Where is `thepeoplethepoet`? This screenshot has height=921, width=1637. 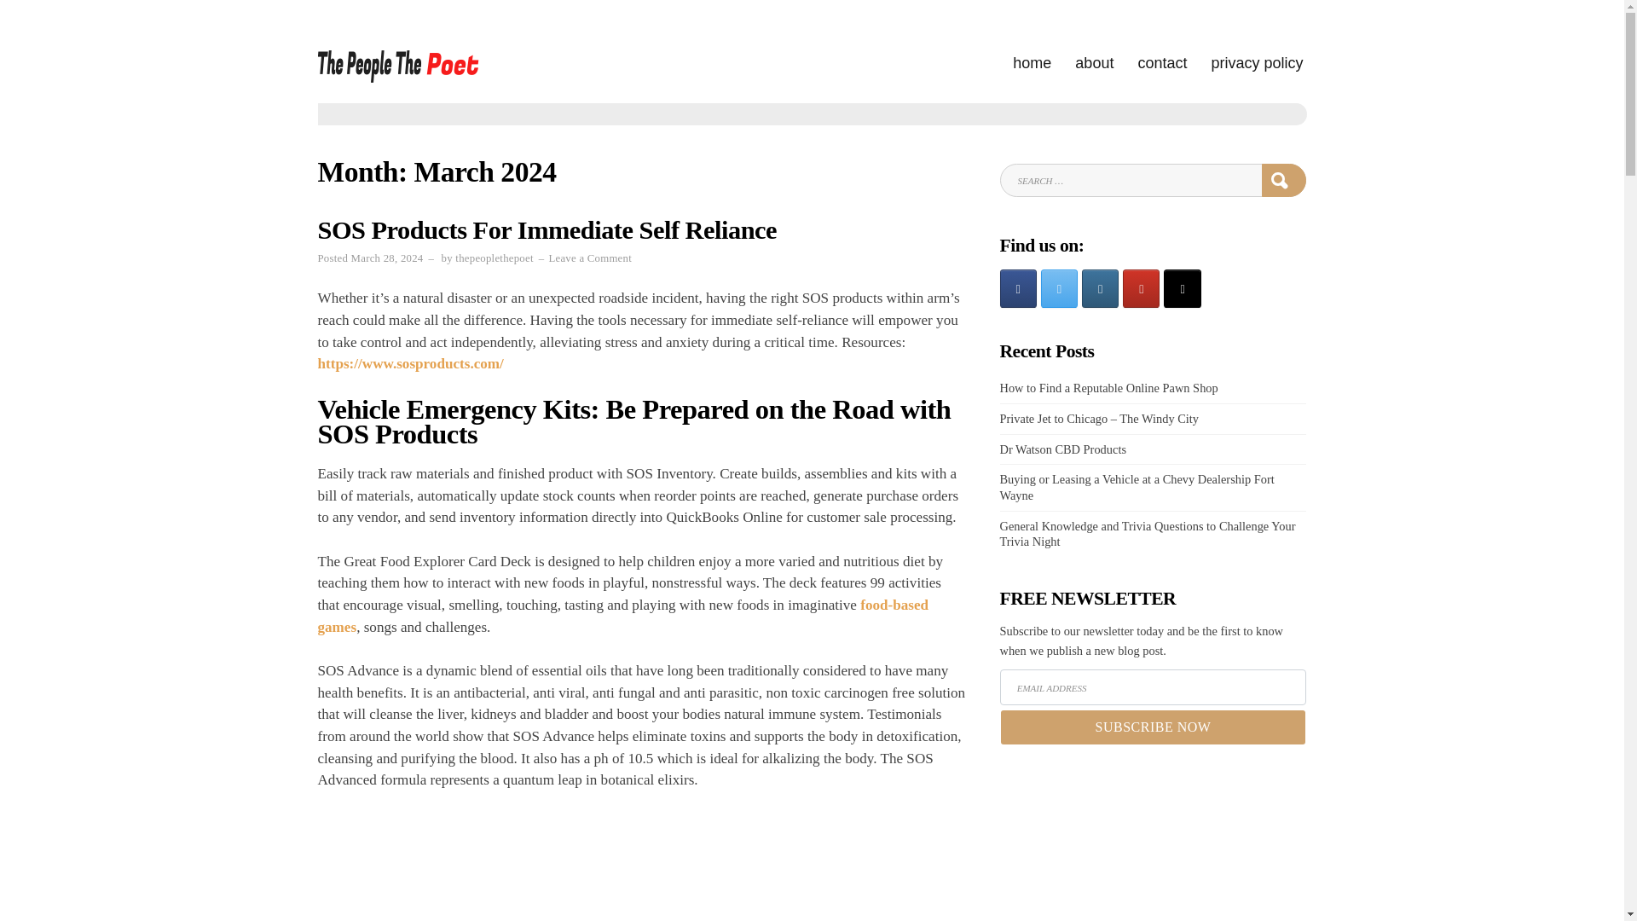 thepeoplethepoet is located at coordinates (494, 258).